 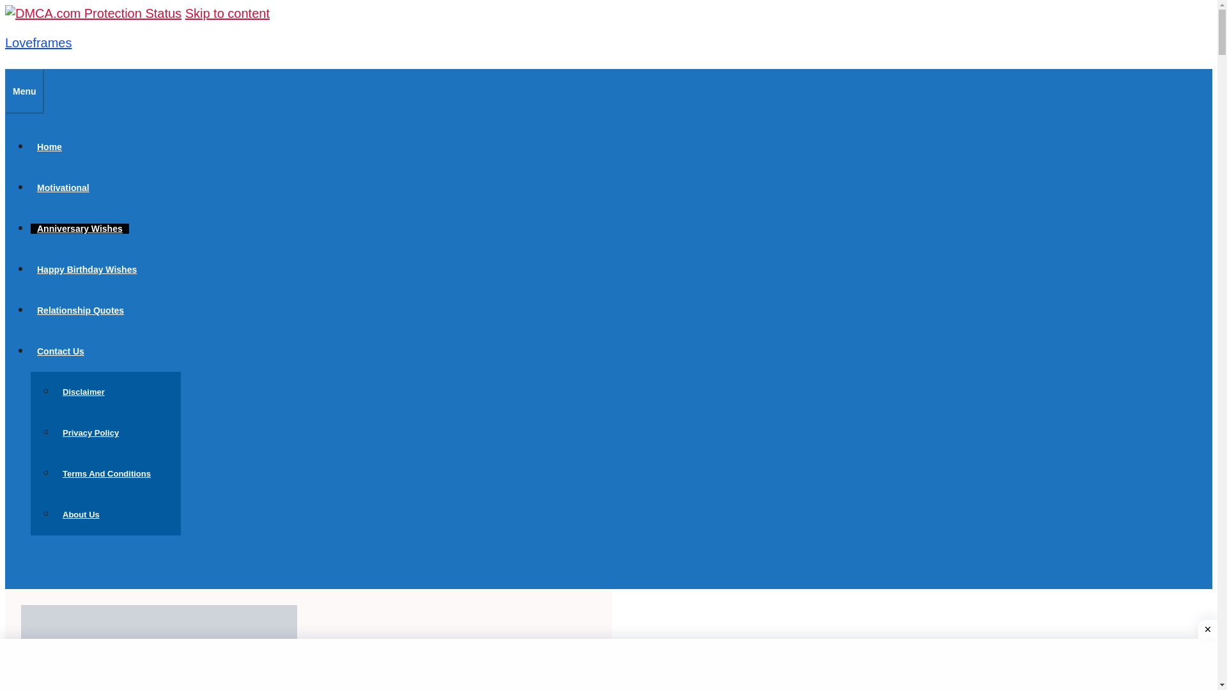 What do you see at coordinates (81, 310) in the screenshot?
I see `Relationship Quotes` at bounding box center [81, 310].